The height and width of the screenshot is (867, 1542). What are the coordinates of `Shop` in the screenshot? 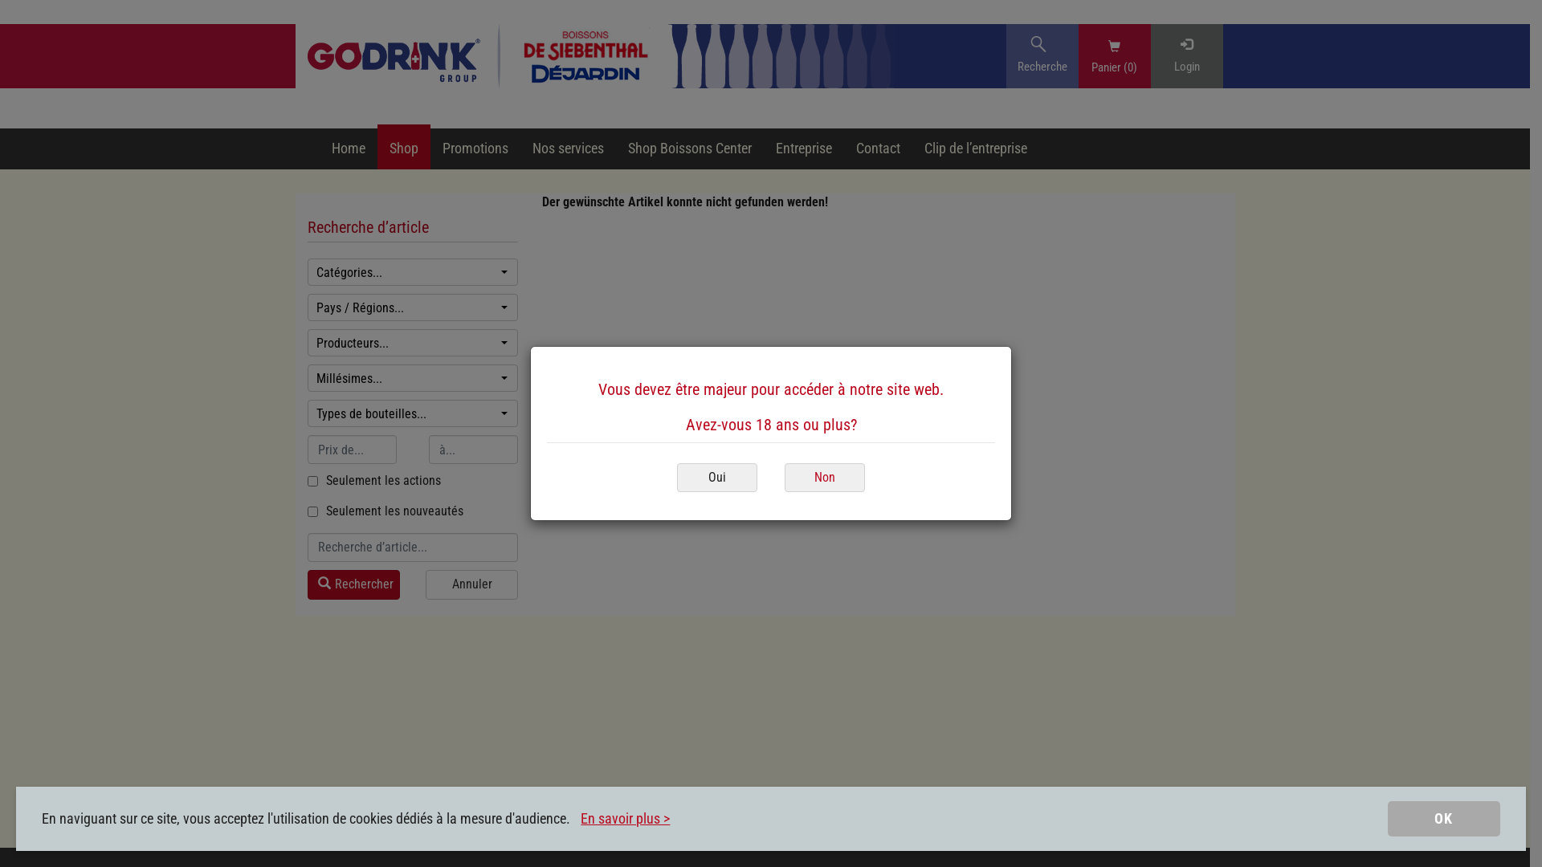 It's located at (404, 149).